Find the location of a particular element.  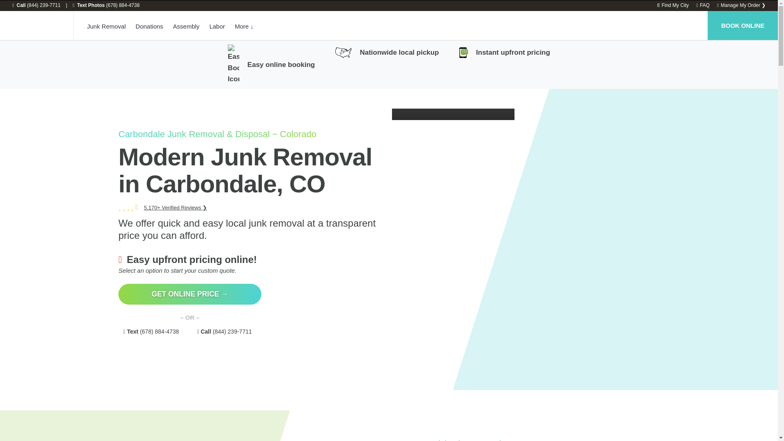

Knowledge Base is located at coordinates (702, 5).